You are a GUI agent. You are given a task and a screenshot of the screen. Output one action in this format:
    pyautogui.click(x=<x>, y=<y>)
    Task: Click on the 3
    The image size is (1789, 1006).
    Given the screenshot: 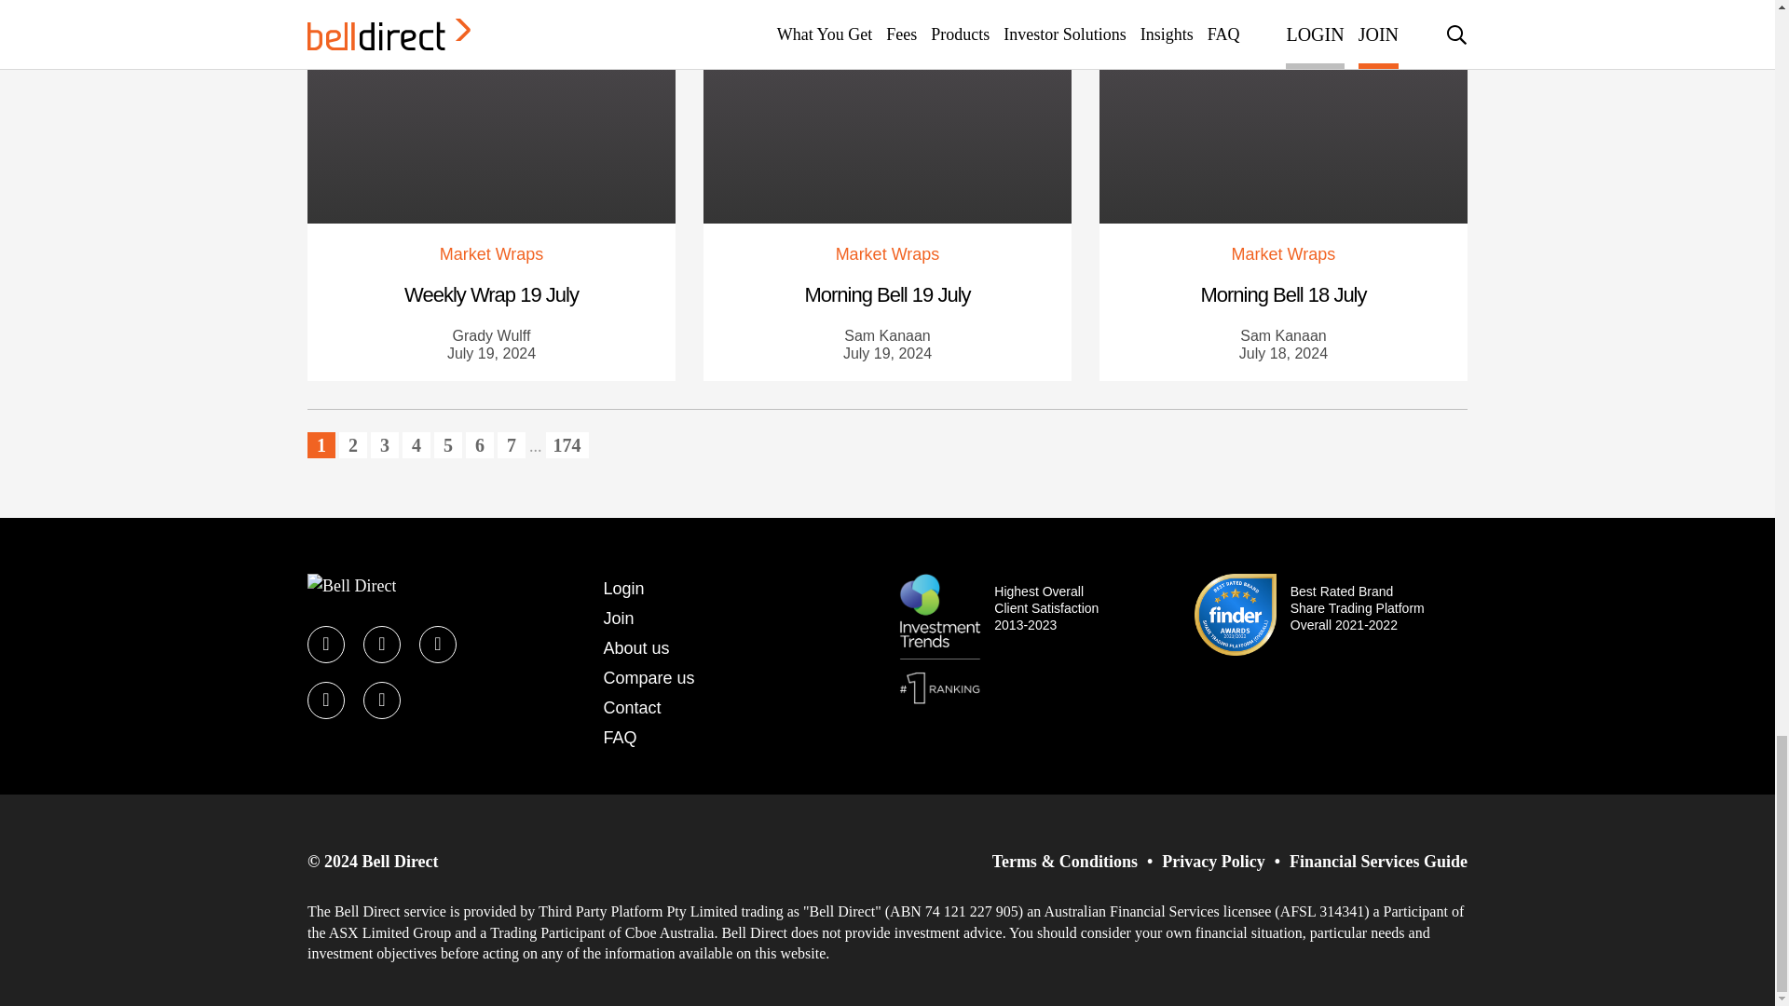 What is the action you would take?
    pyautogui.click(x=384, y=445)
    